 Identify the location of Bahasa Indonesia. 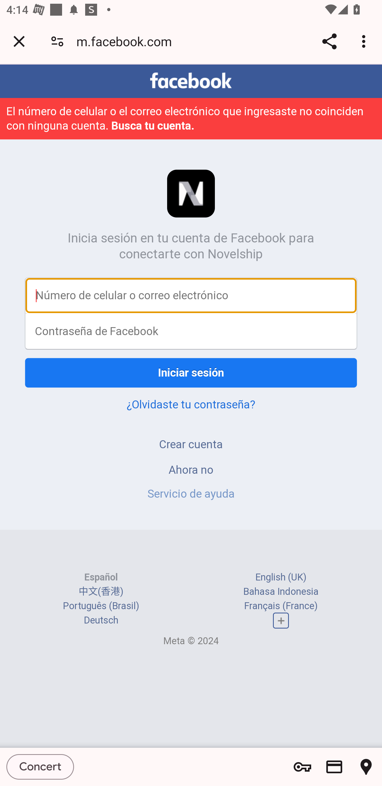
(281, 591).